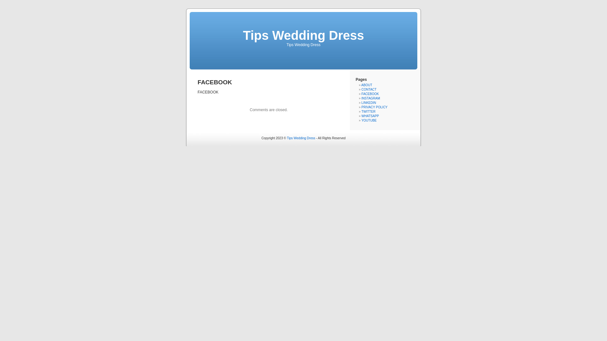  I want to click on YOUTUBE, so click(369, 121).